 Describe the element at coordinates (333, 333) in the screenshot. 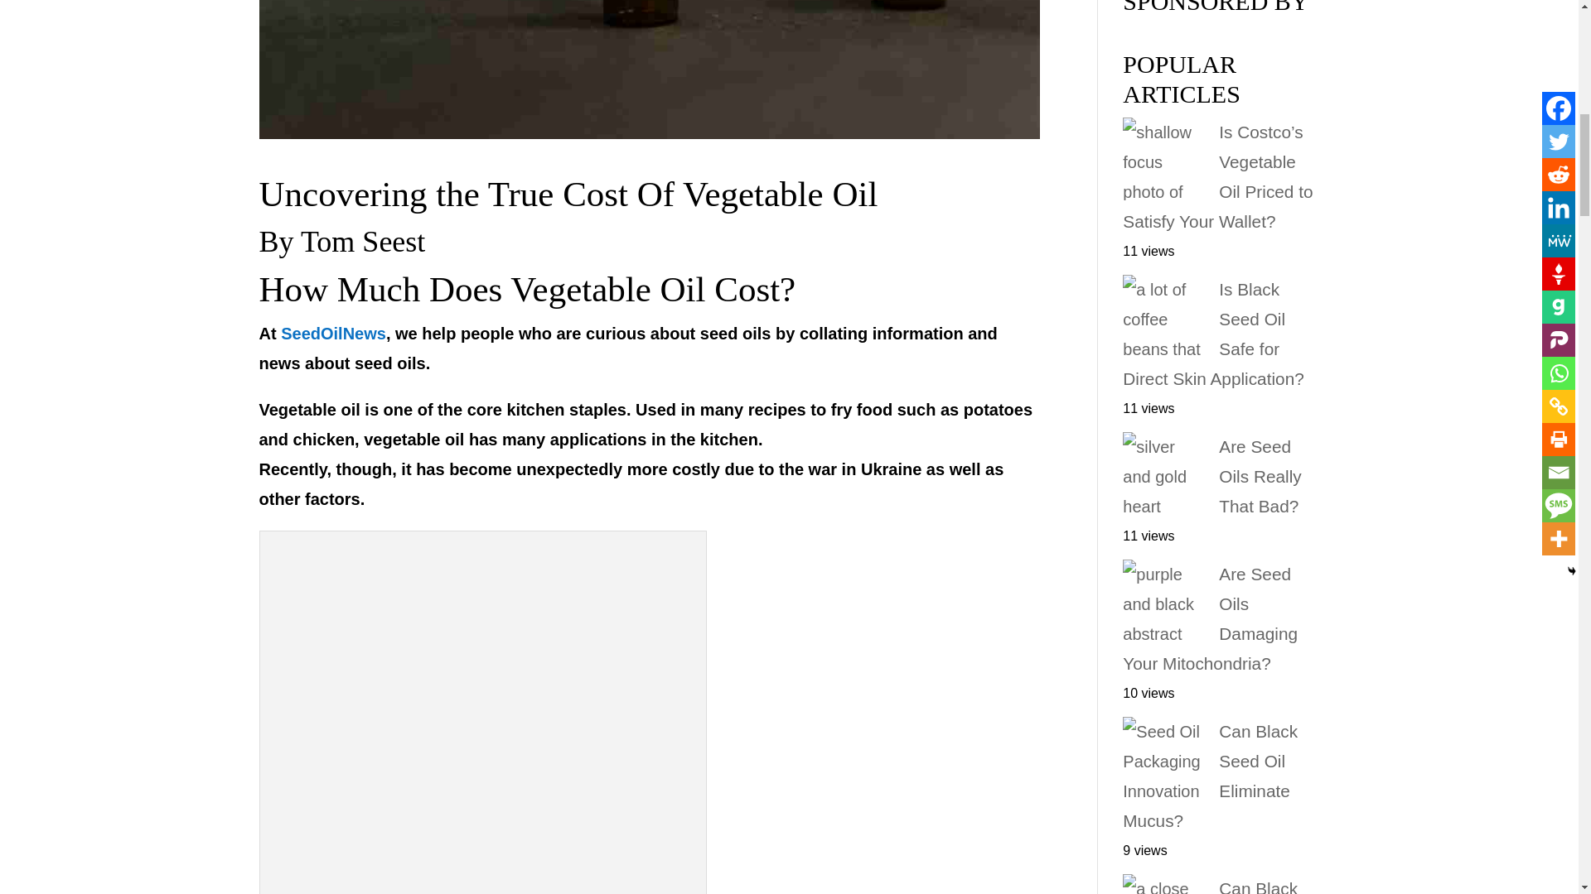

I see `SeedOilNews` at that location.